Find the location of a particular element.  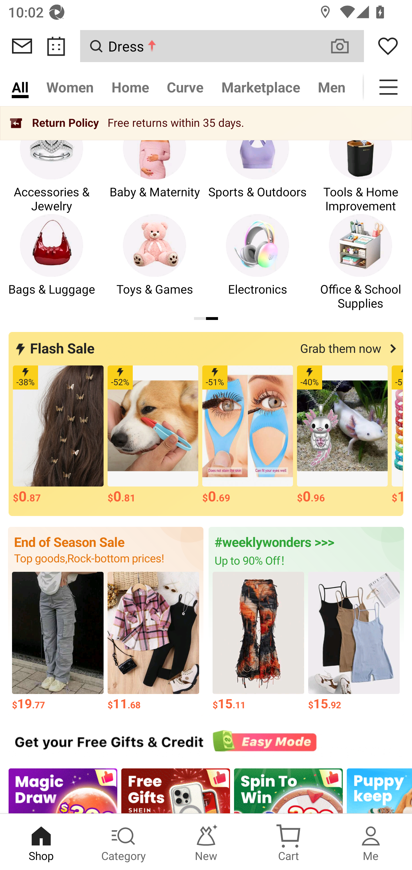

Tools & Home Improvement is located at coordinates (360, 165).